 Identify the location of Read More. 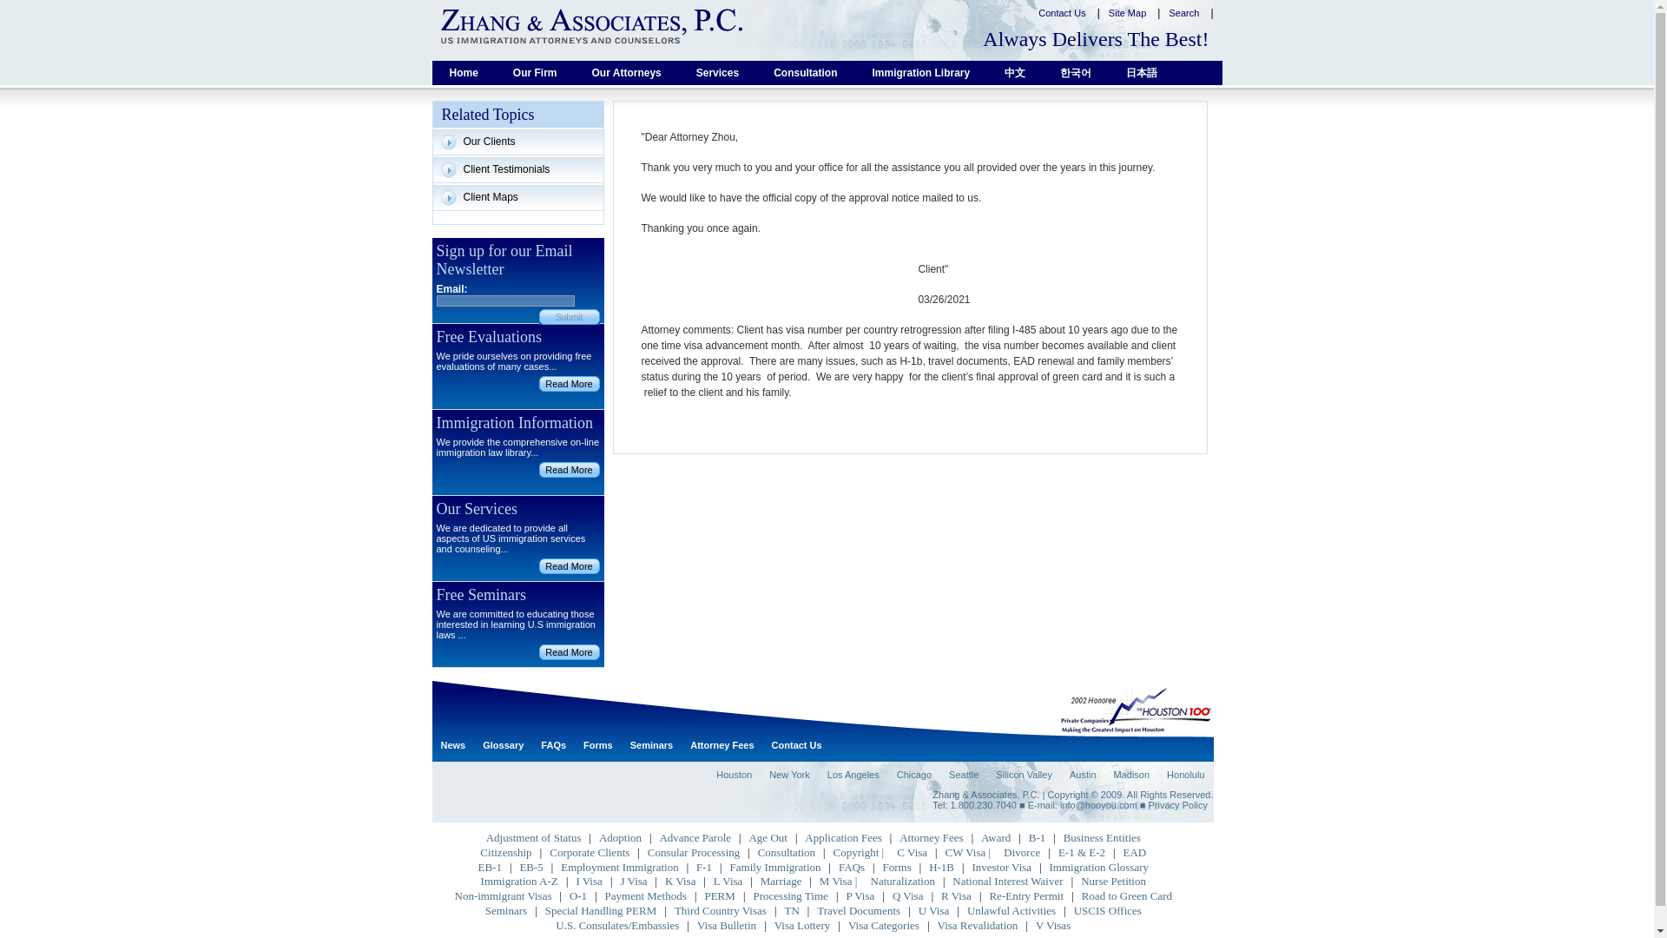
(568, 565).